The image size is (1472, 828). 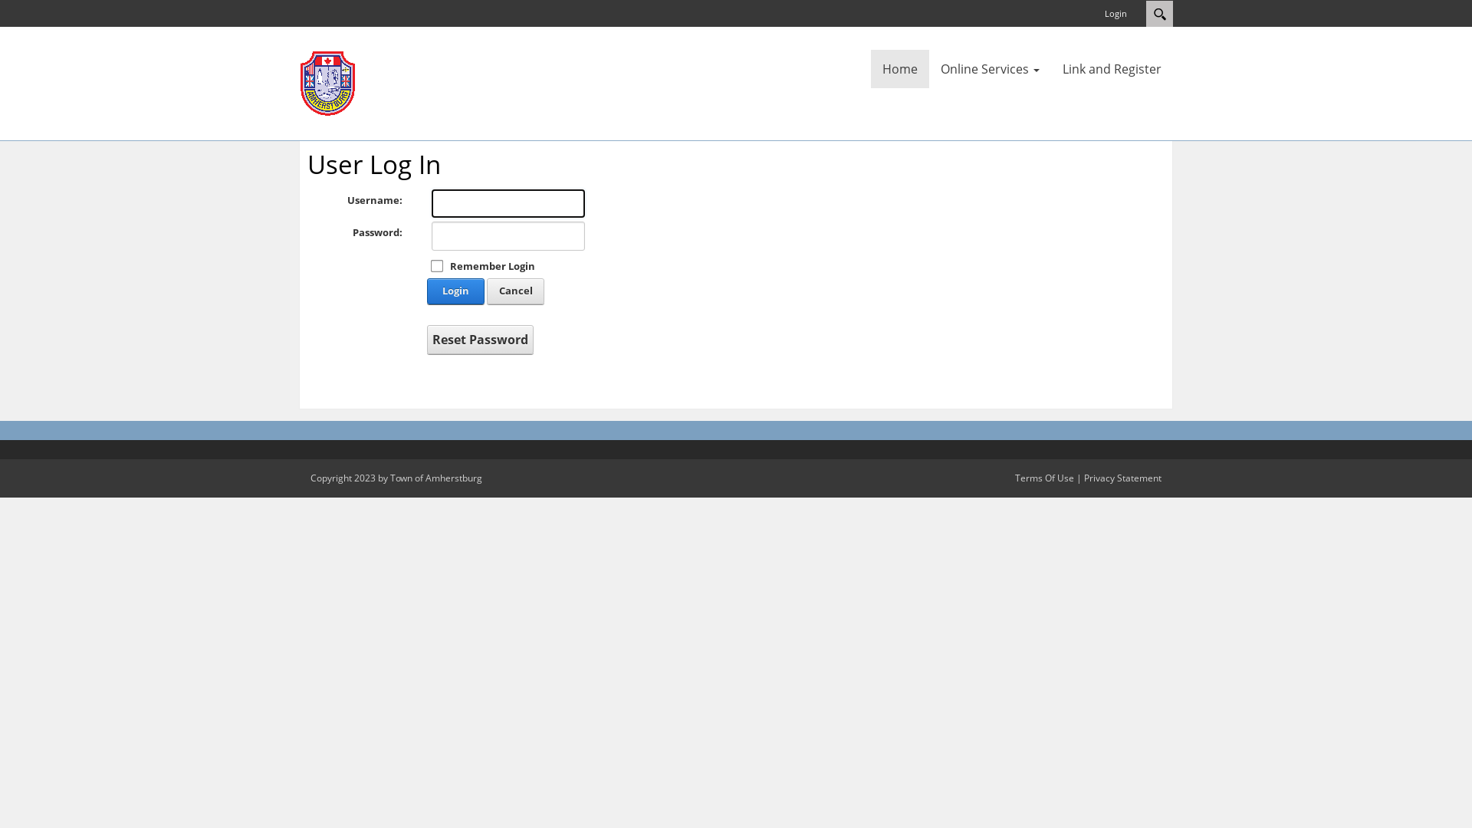 I want to click on Login, so click(x=455, y=291).